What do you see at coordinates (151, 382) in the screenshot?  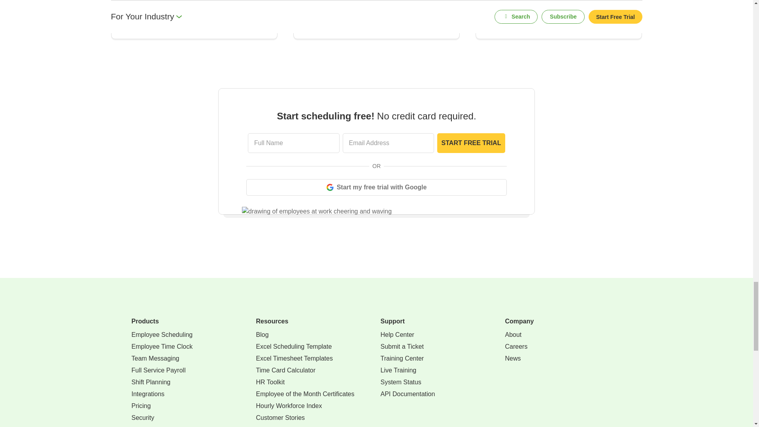 I see `Shift Planning` at bounding box center [151, 382].